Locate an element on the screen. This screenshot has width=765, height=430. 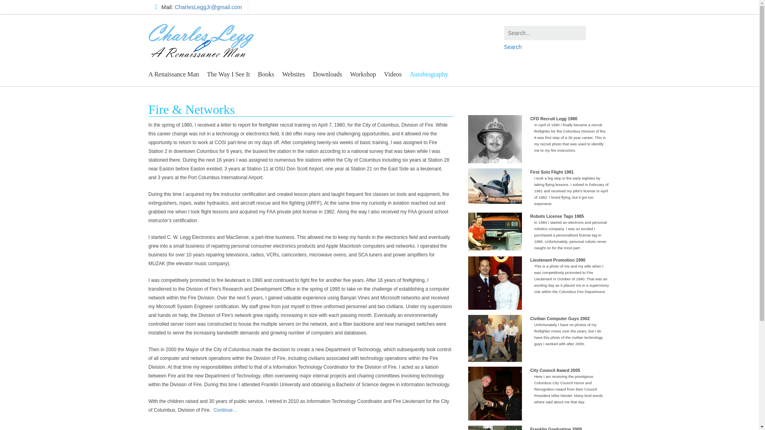
Videos is located at coordinates (393, 74).